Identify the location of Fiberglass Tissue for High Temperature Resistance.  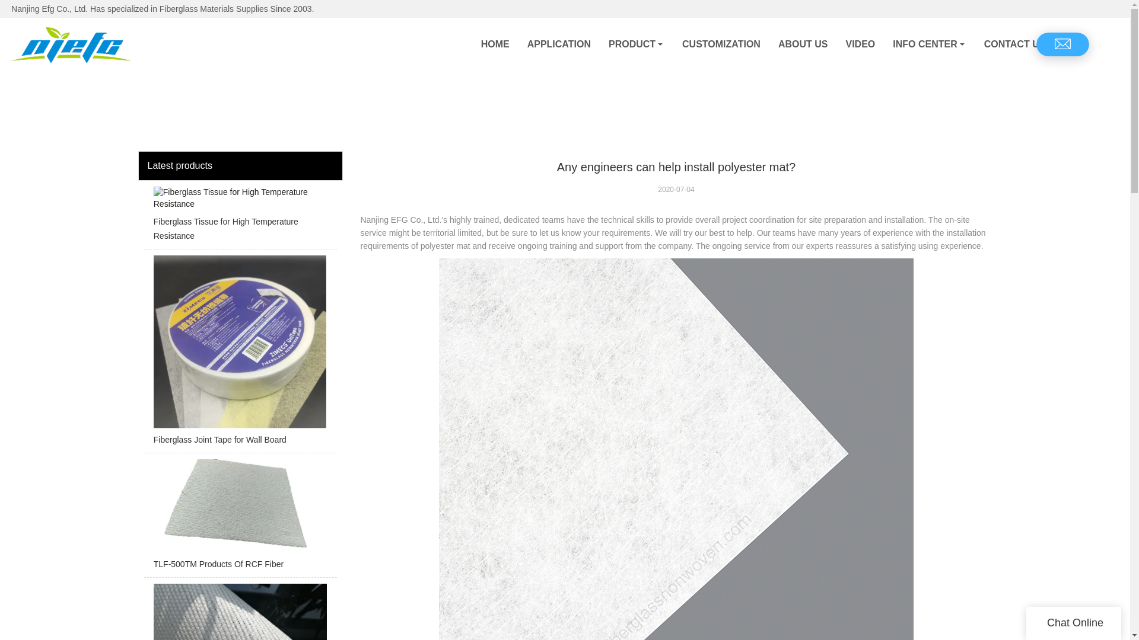
(240, 218).